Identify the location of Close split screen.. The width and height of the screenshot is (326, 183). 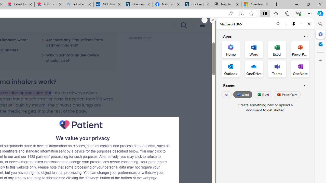
(213, 20).